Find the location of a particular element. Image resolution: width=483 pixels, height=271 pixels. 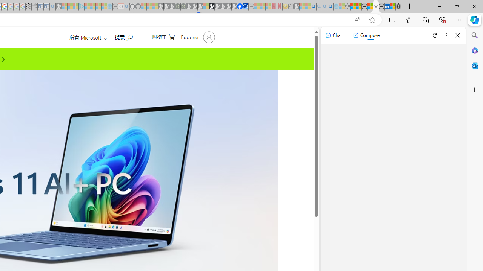

New tab - Sleeping is located at coordinates (291, 7).